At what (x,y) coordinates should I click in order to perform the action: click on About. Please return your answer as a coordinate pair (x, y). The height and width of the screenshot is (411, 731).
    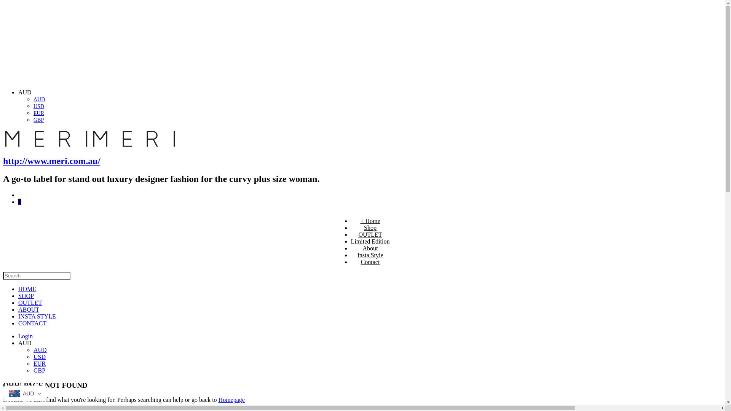
    Looking at the image, I should click on (370, 248).